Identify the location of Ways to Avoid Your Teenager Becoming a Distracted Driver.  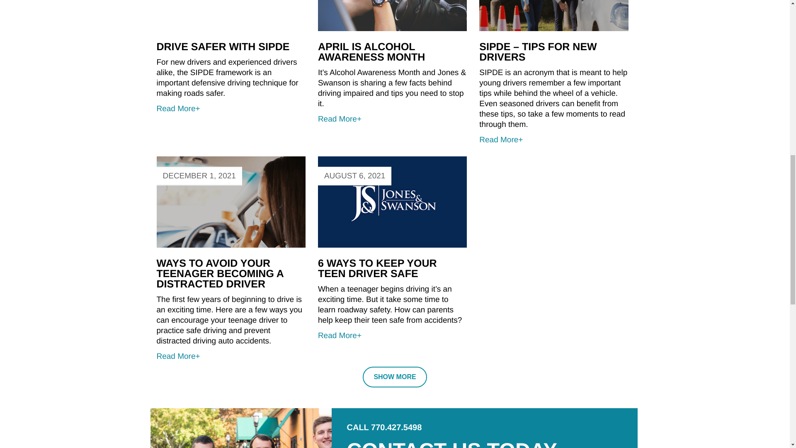
(231, 353).